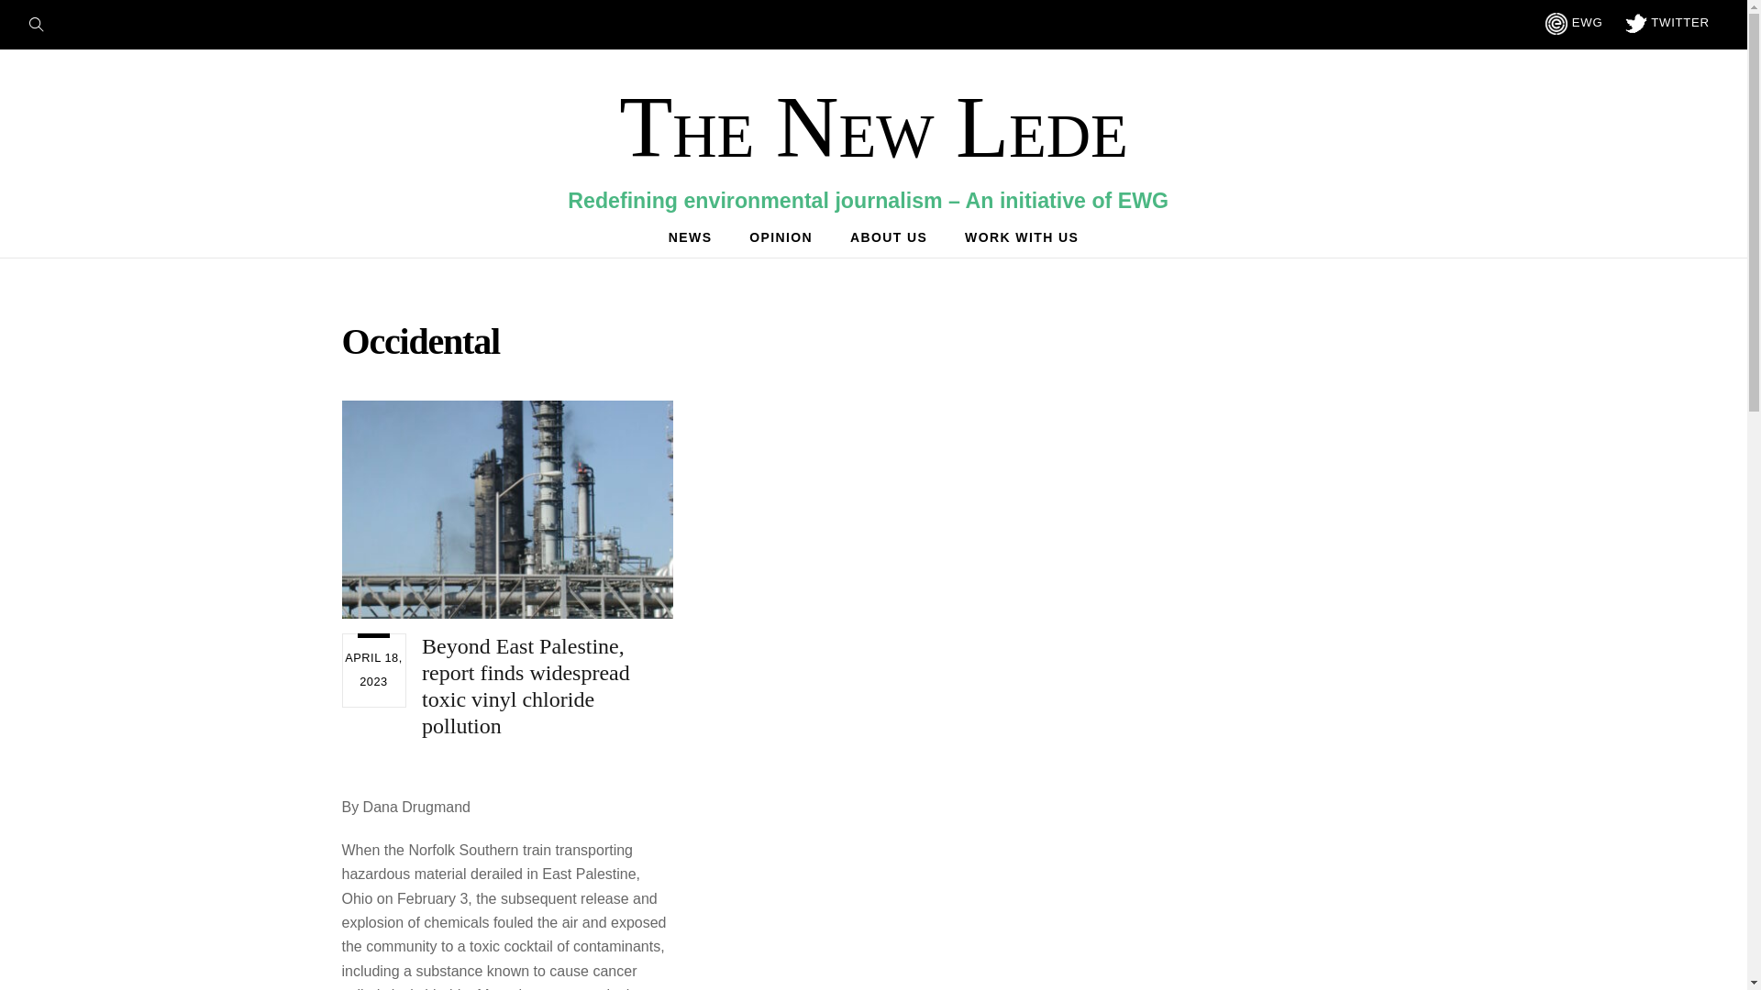 The height and width of the screenshot is (990, 1761). Describe the element at coordinates (1022, 236) in the screenshot. I see `Search` at that location.